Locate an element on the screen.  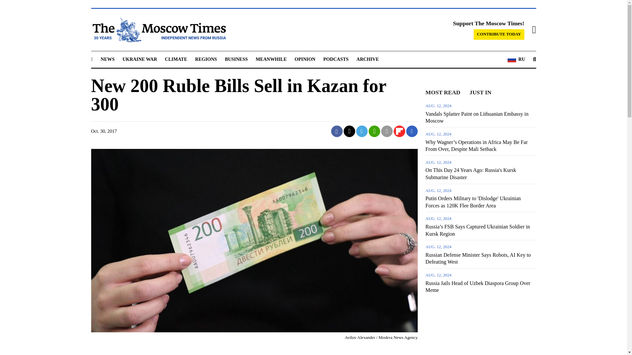
Share on Telegram is located at coordinates (362, 131).